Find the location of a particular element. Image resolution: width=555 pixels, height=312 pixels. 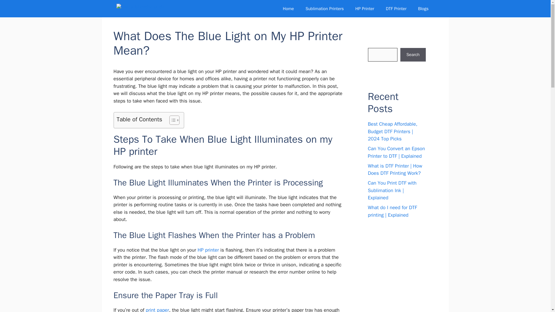

HP Printer is located at coordinates (365, 9).